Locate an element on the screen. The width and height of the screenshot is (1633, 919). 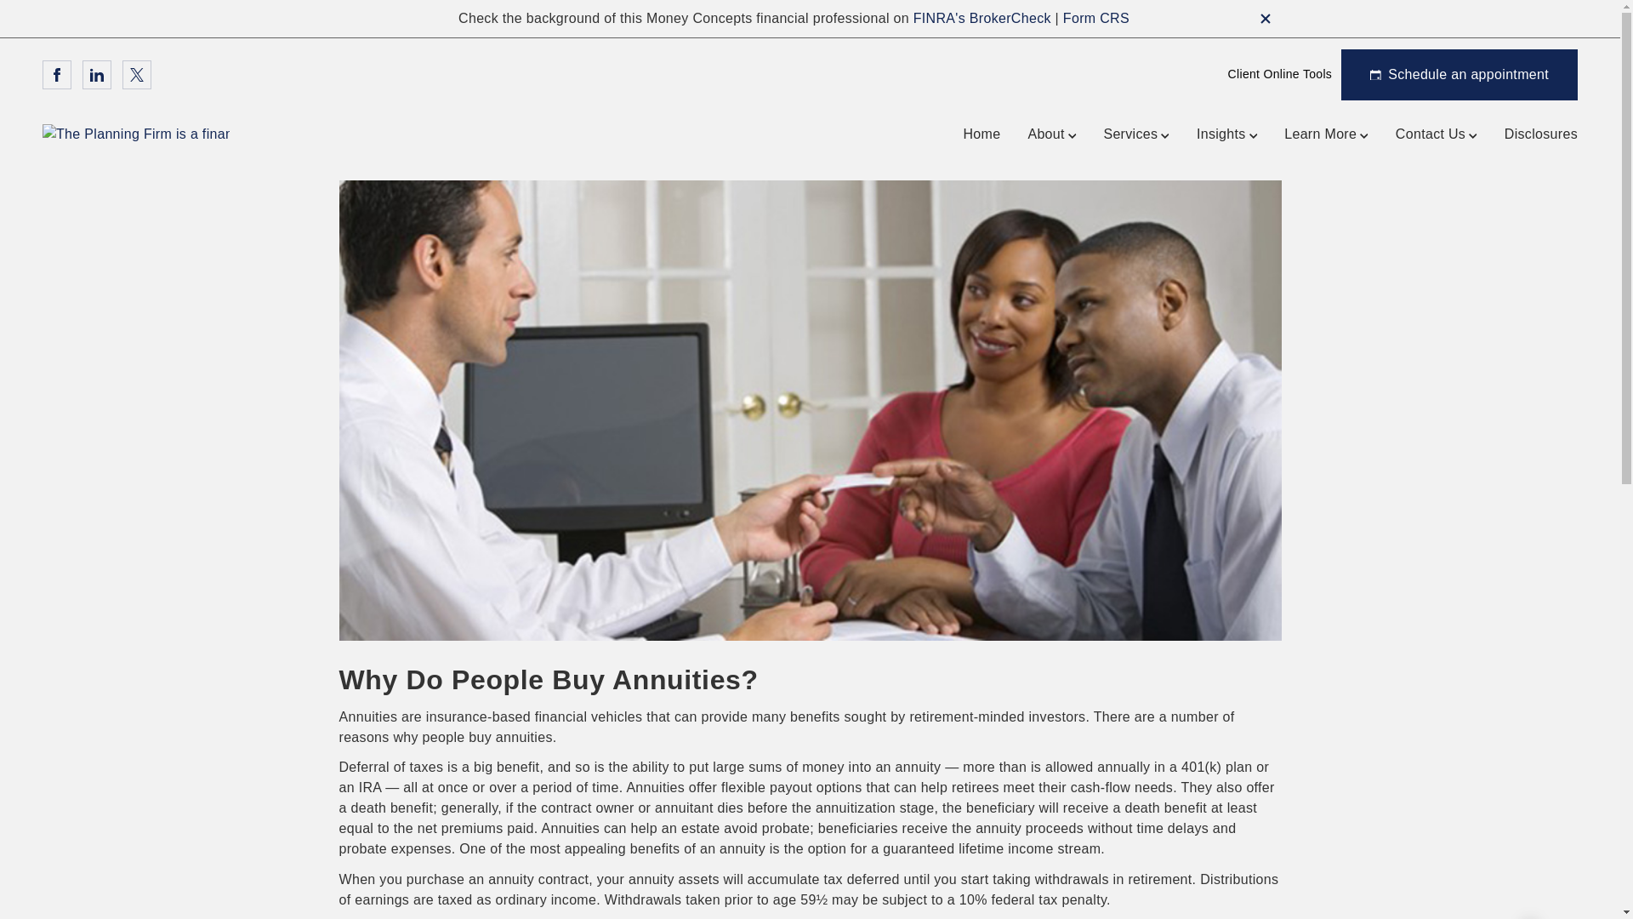
Contact Us is located at coordinates (1437, 134).